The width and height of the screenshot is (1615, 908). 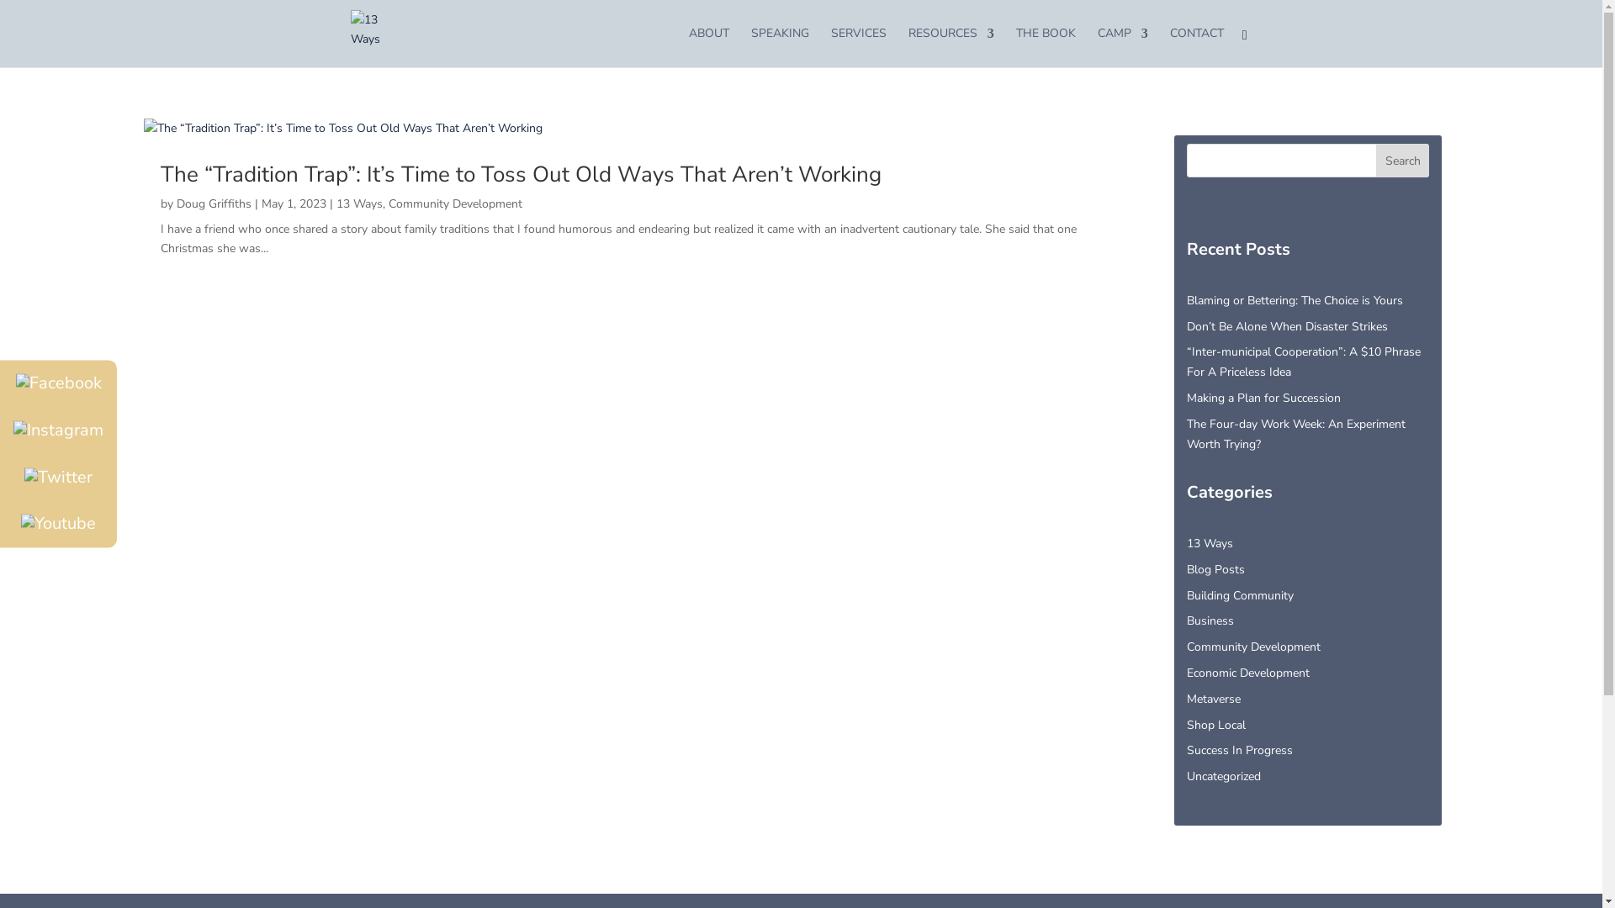 I want to click on Search, so click(x=1403, y=161).